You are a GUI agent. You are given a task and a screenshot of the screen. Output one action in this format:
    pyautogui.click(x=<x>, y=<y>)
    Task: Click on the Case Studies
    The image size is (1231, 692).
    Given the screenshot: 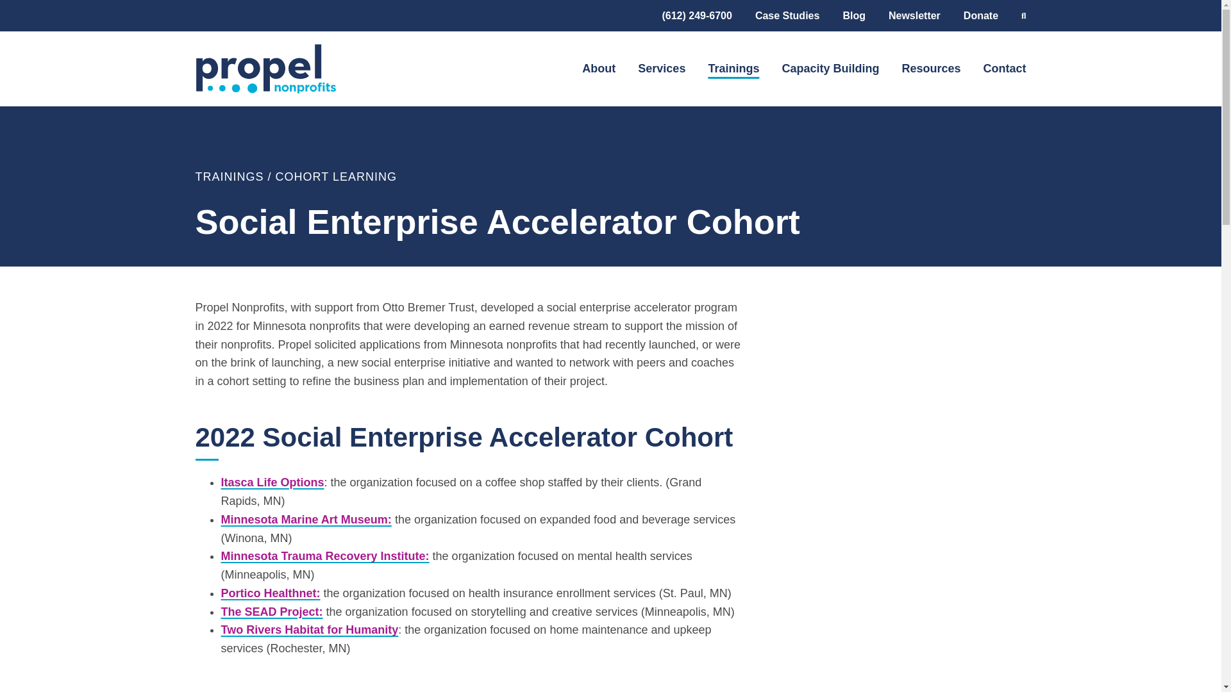 What is the action you would take?
    pyautogui.click(x=787, y=15)
    